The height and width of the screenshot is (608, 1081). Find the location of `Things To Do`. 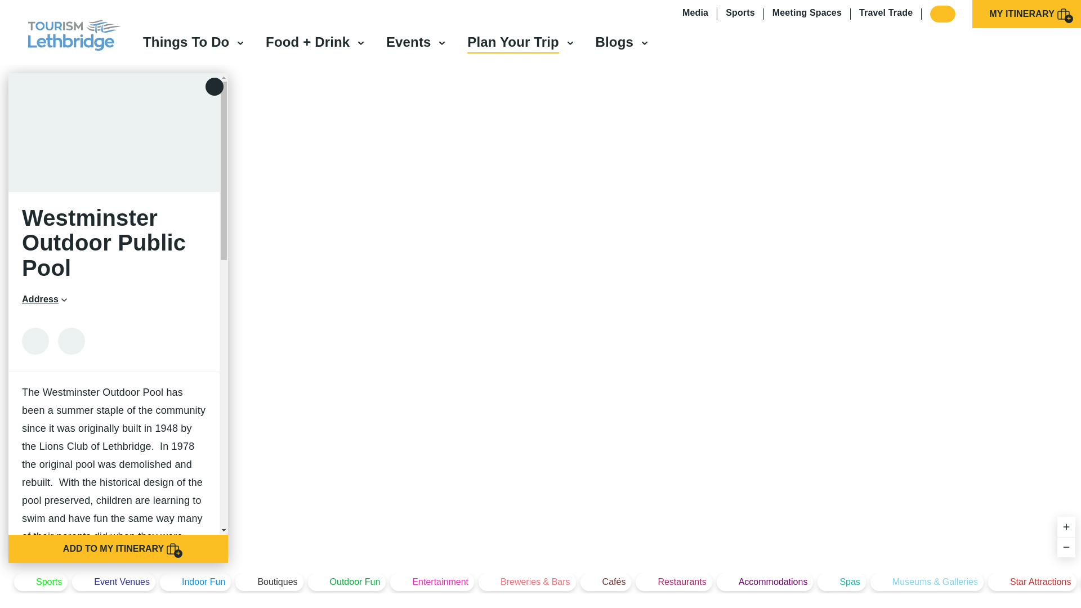

Things To Do is located at coordinates (186, 42).